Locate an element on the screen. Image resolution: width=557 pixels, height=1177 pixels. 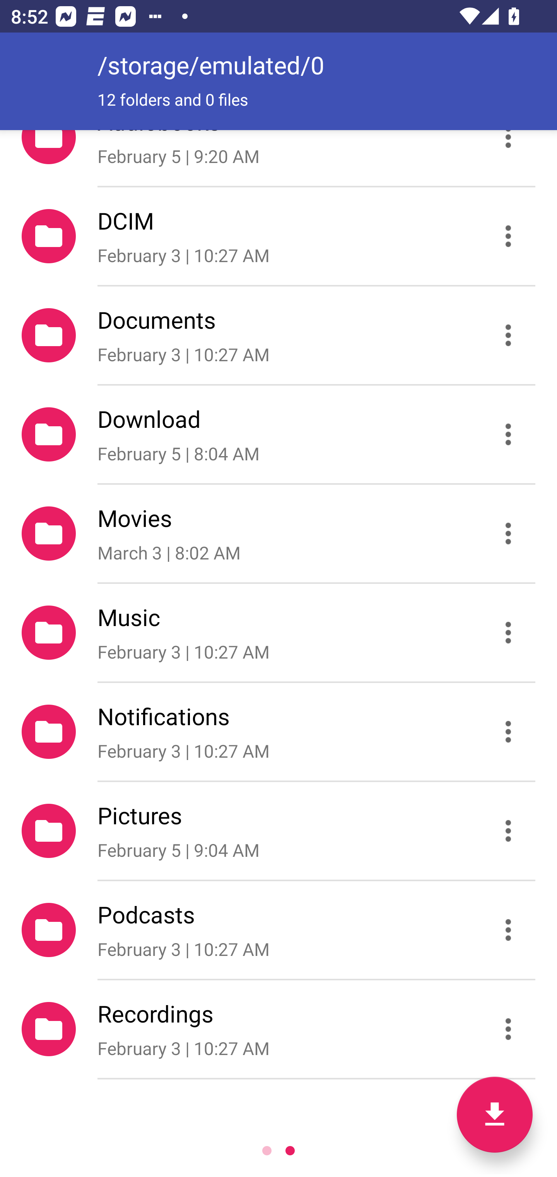
Recordings February 3 | 10:27 AM is located at coordinates (278, 1029).